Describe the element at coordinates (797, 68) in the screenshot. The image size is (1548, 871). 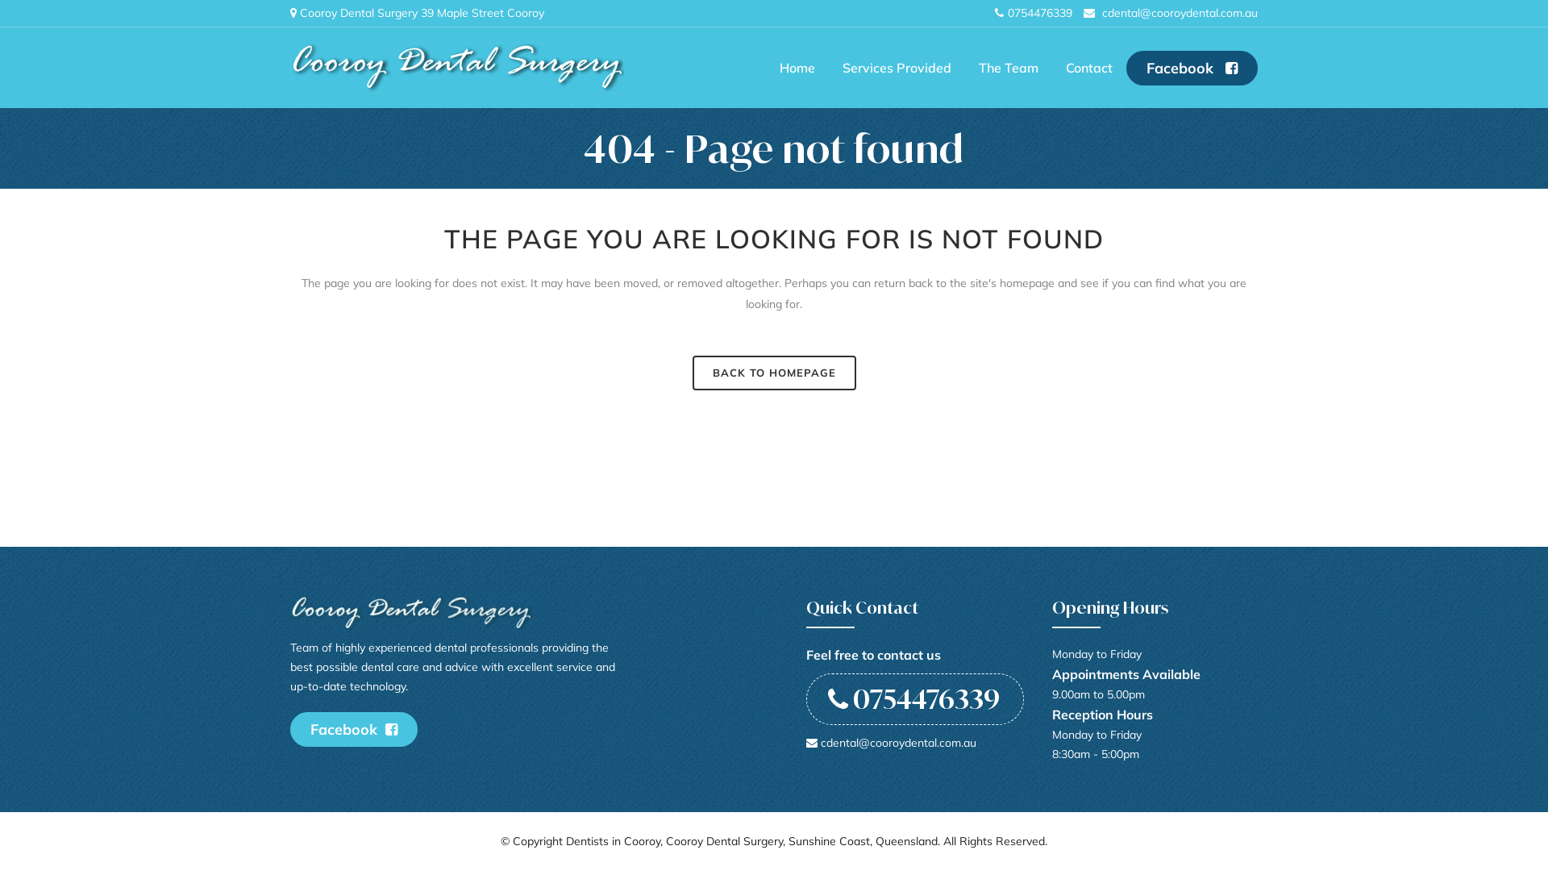
I see `Home` at that location.